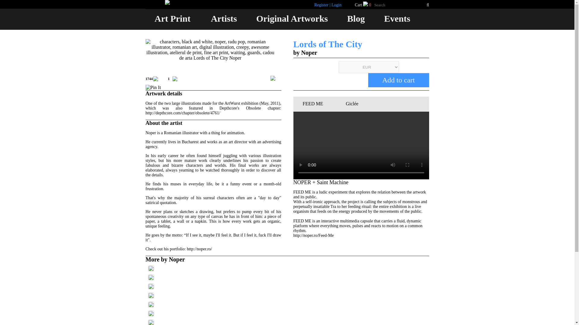  I want to click on Art Print, so click(172, 18).